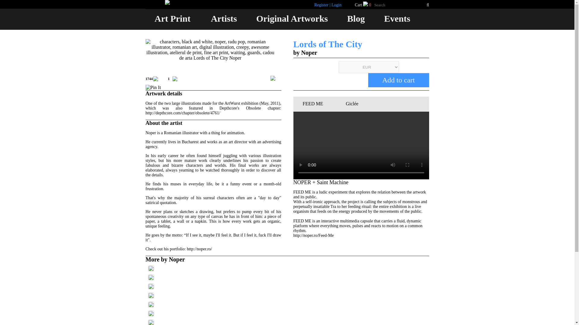  I want to click on Art Print, so click(172, 18).